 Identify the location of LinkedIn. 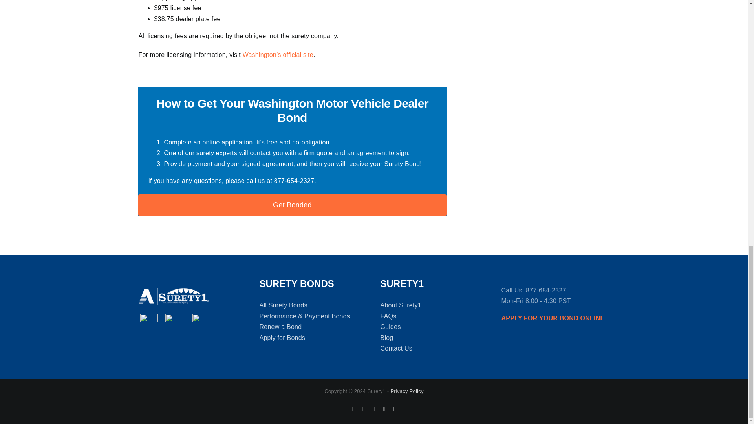
(395, 409).